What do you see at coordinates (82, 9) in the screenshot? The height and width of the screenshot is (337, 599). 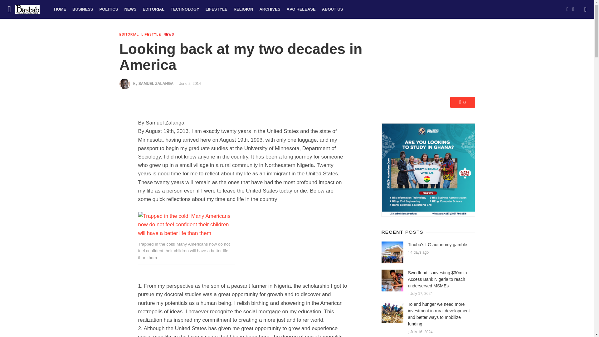 I see `BUSINESS` at bounding box center [82, 9].